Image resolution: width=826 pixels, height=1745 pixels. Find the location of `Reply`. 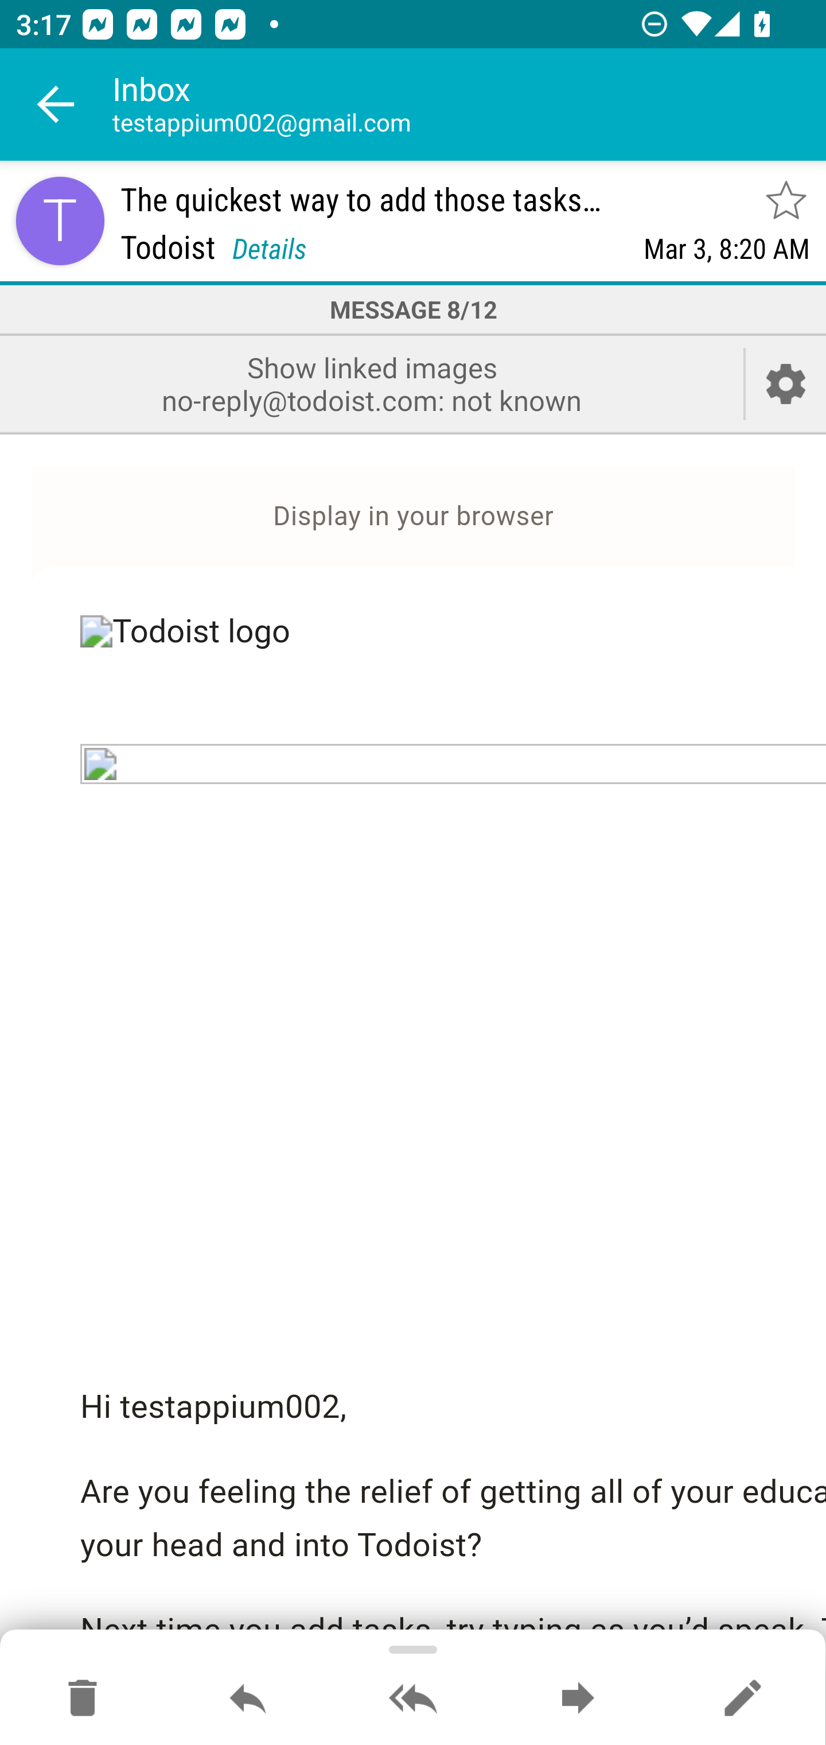

Reply is located at coordinates (248, 1699).